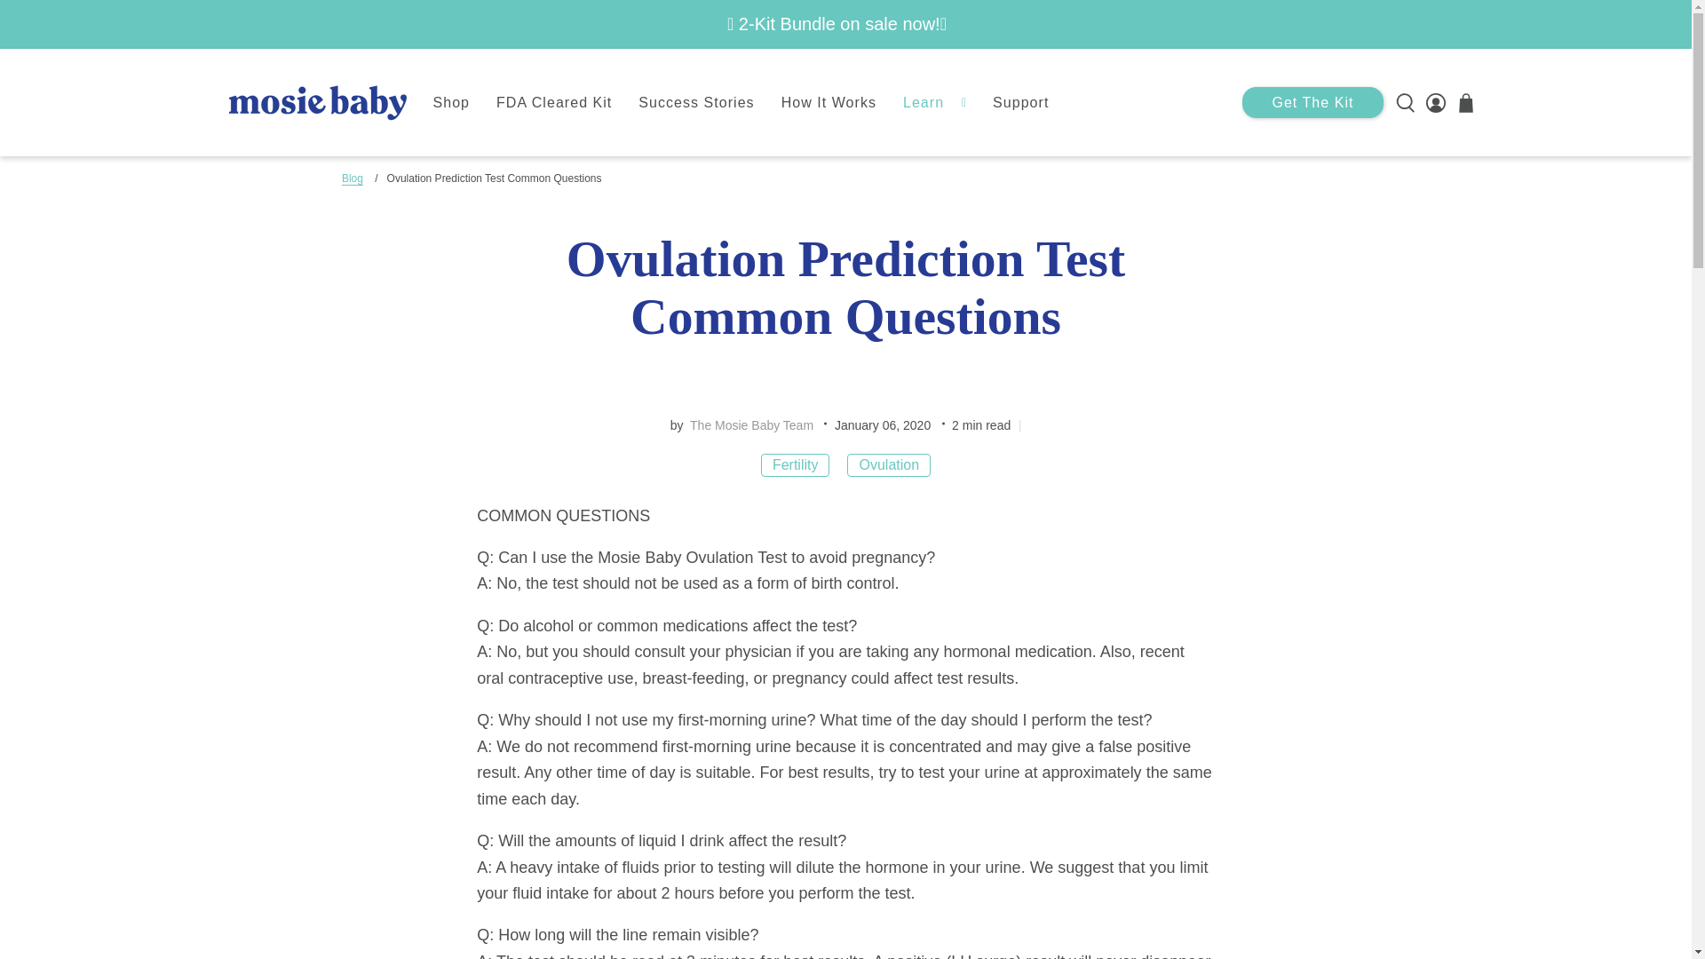  What do you see at coordinates (749, 424) in the screenshot?
I see ` The Mosie Baby Team` at bounding box center [749, 424].